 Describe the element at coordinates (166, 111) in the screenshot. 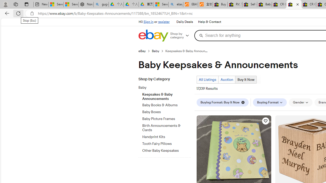

I see `Baby Boxes` at that location.